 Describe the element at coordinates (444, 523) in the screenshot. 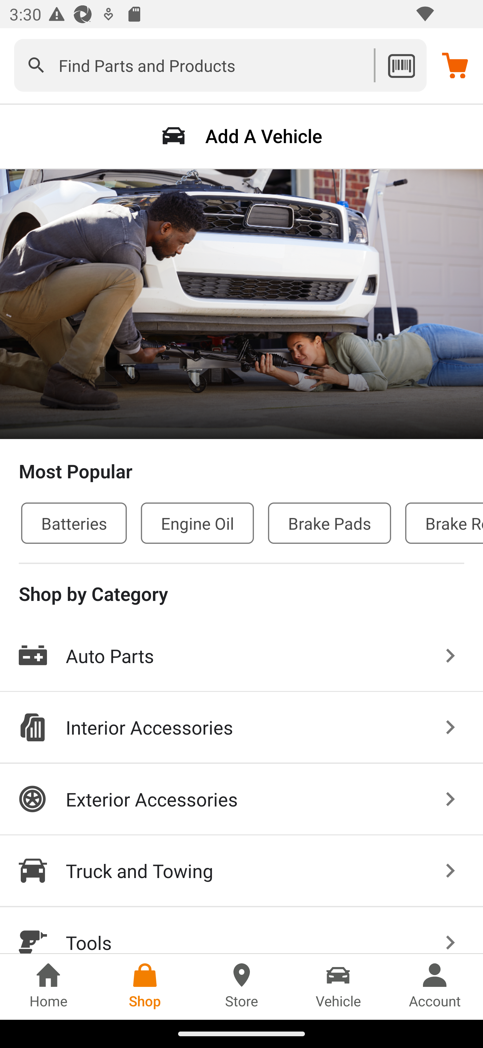

I see `Brake Rotors` at that location.